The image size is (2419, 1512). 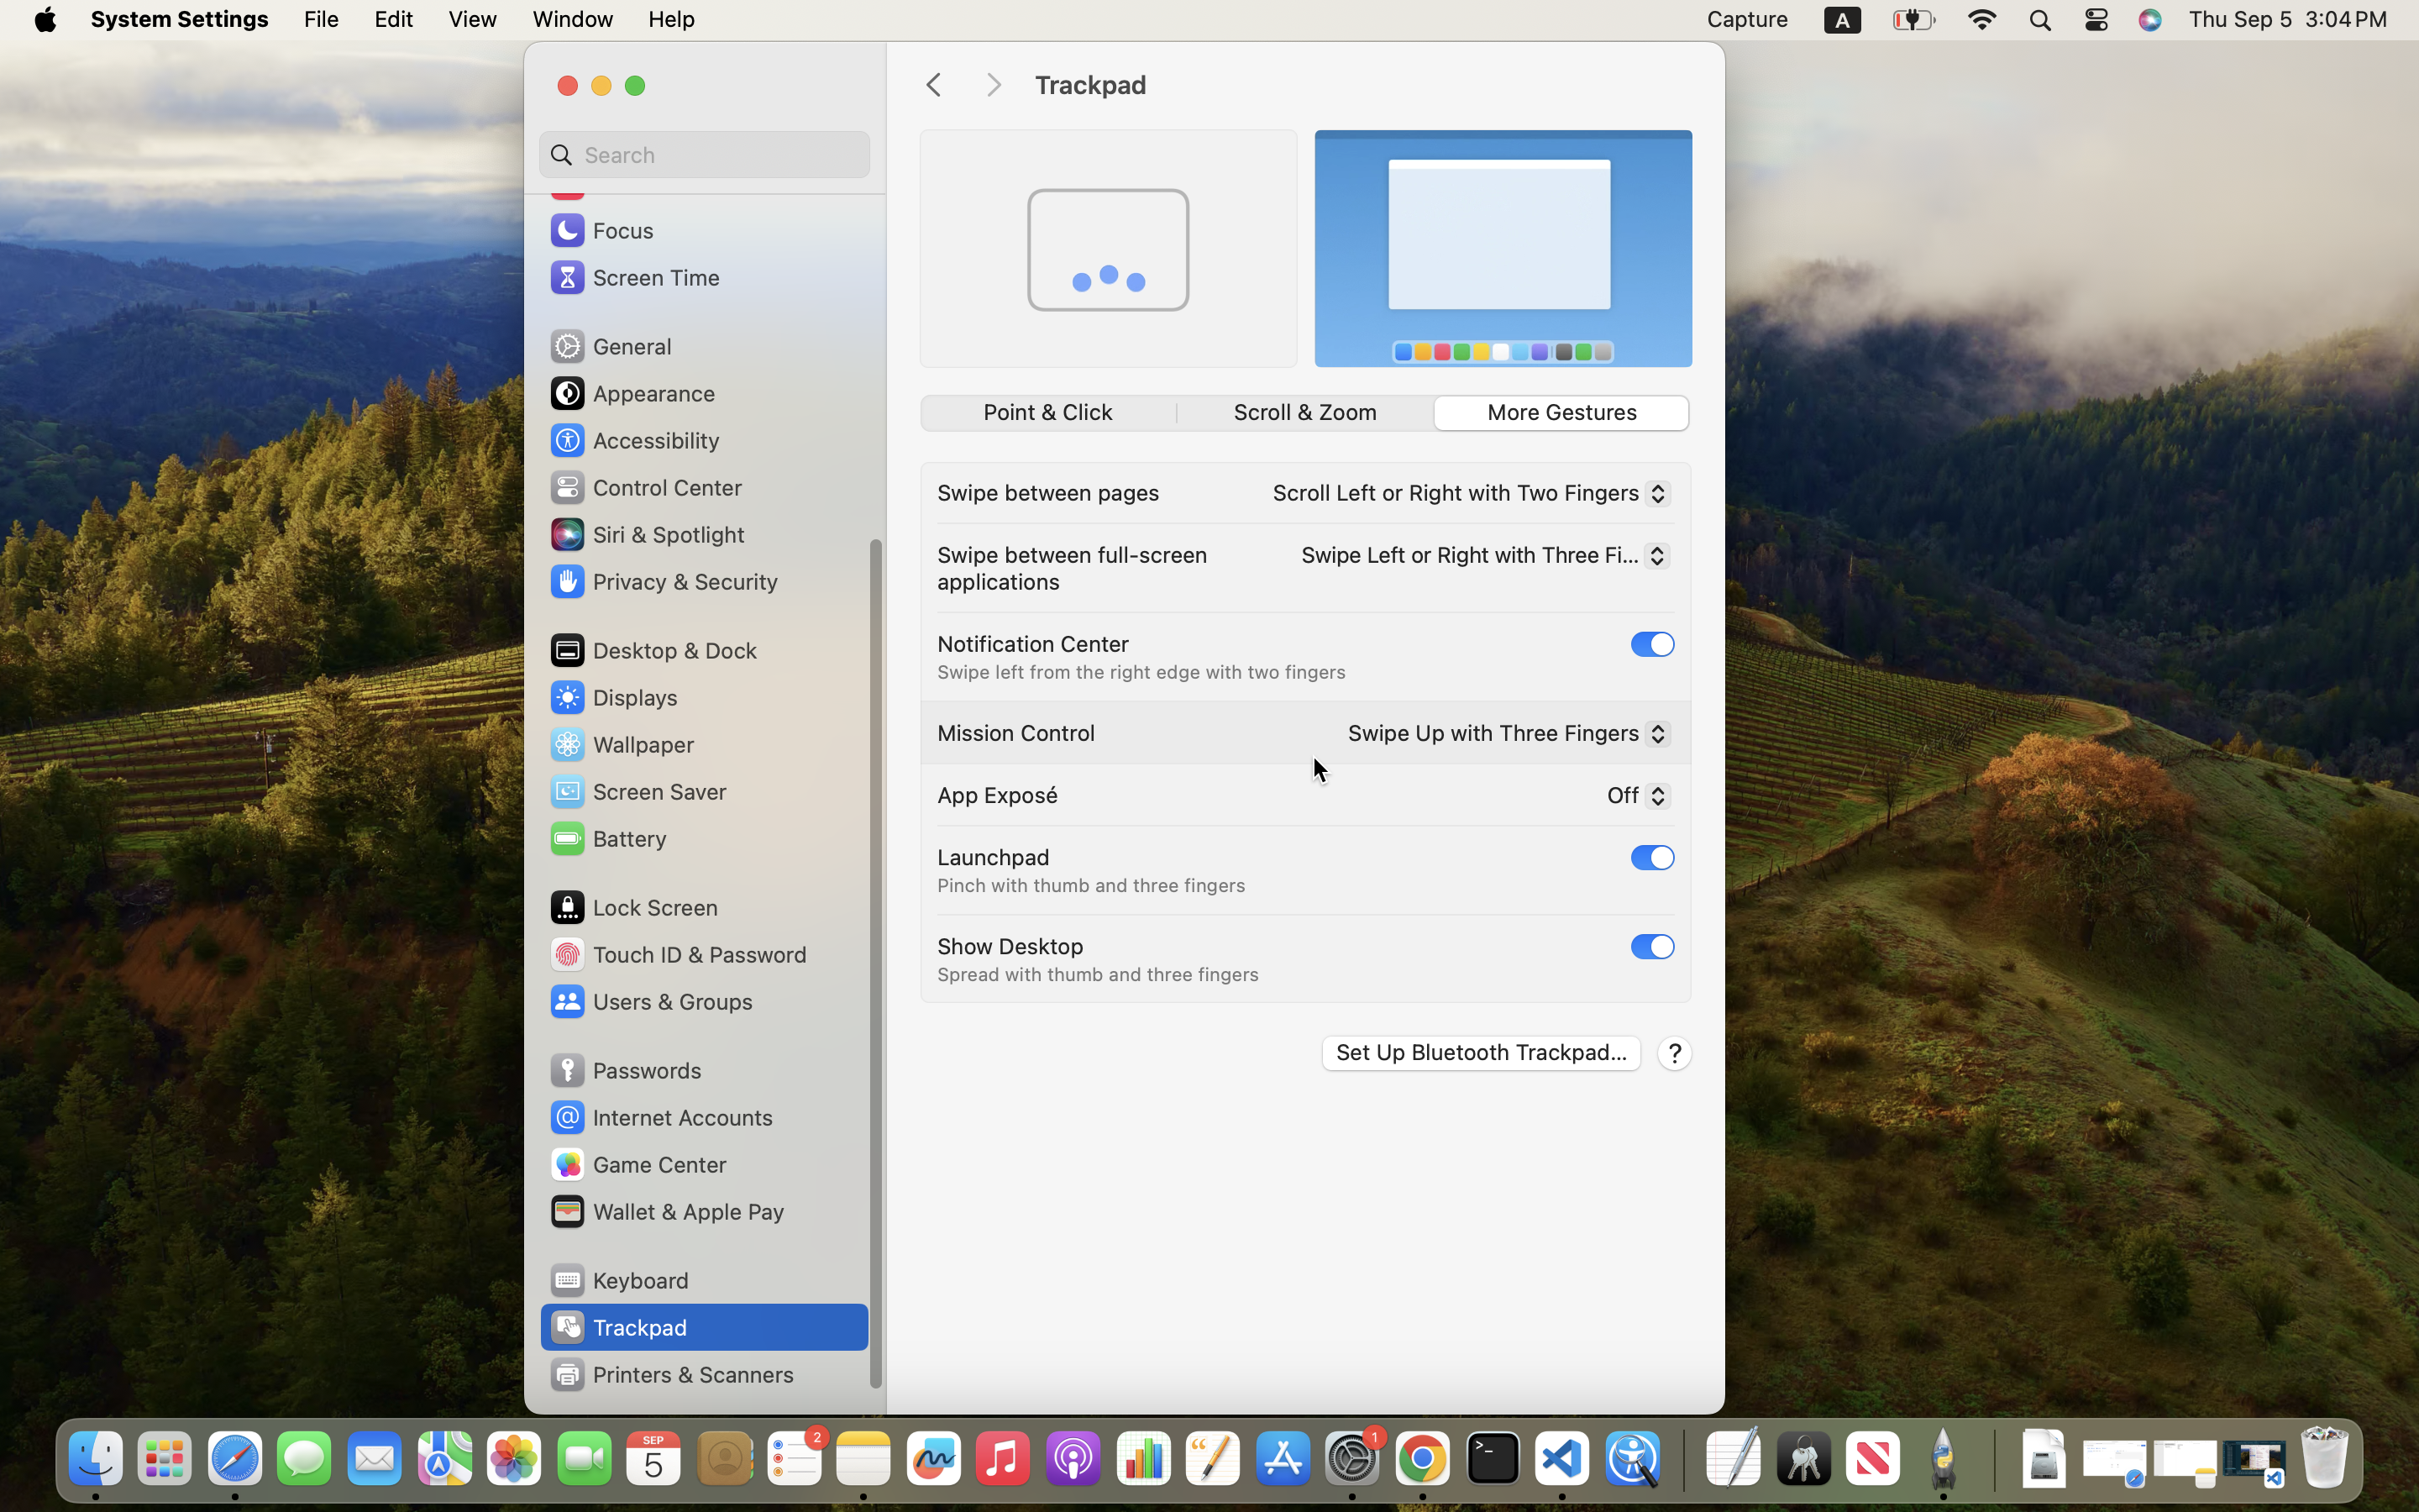 What do you see at coordinates (653, 650) in the screenshot?
I see `Desktop & Dock` at bounding box center [653, 650].